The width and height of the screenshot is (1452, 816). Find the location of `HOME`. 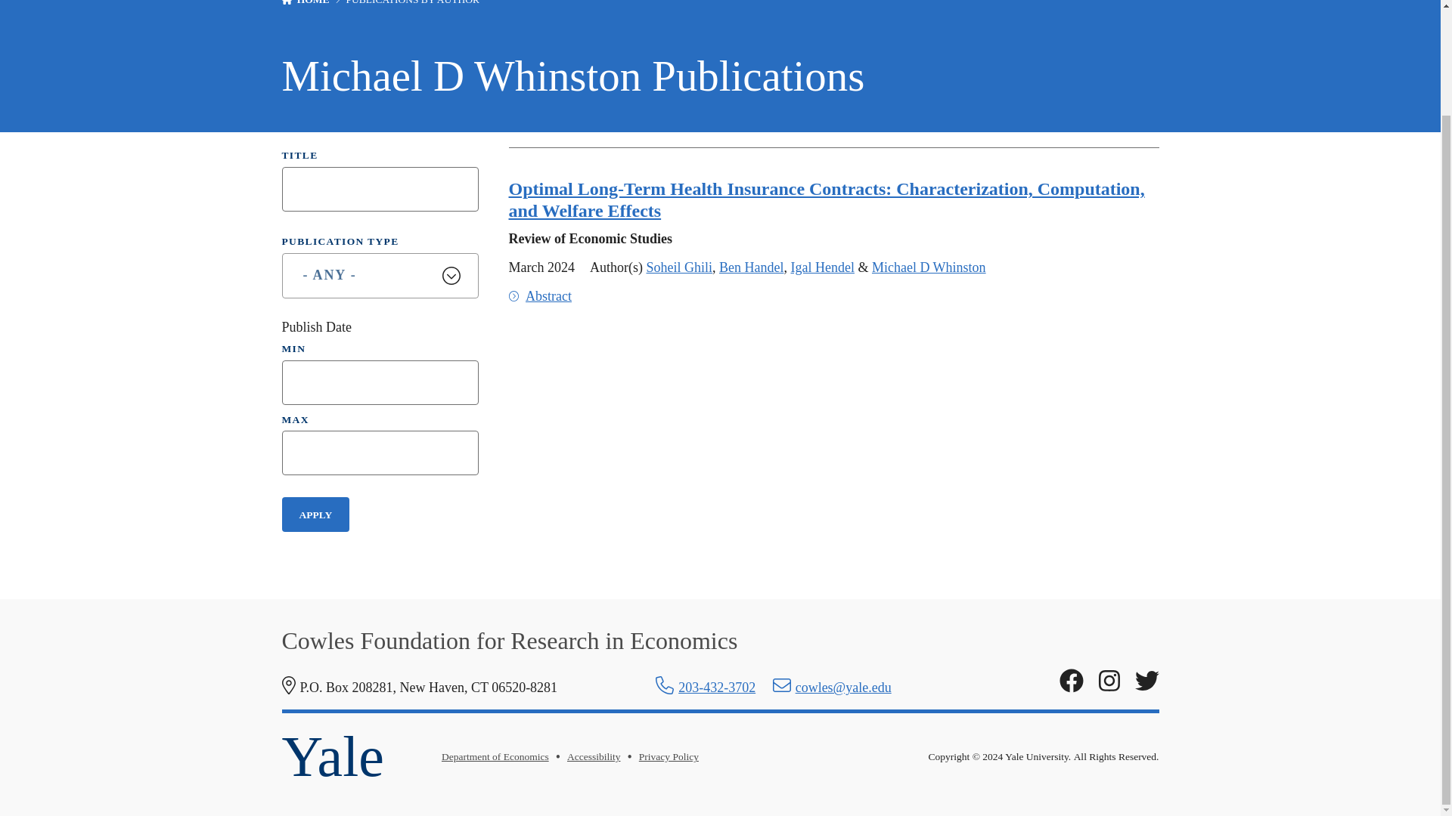

HOME is located at coordinates (313, 2).